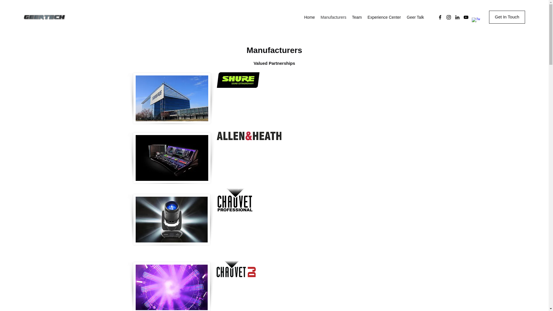  Describe the element at coordinates (309, 17) in the screenshot. I see `Home` at that location.